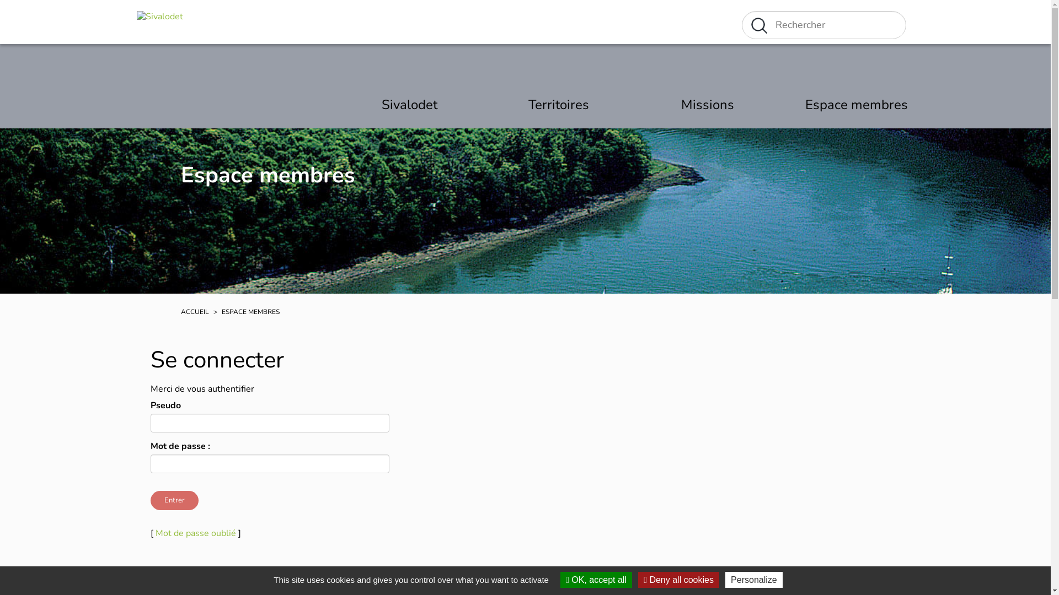 This screenshot has height=595, width=1059. I want to click on Entrer, so click(174, 500).